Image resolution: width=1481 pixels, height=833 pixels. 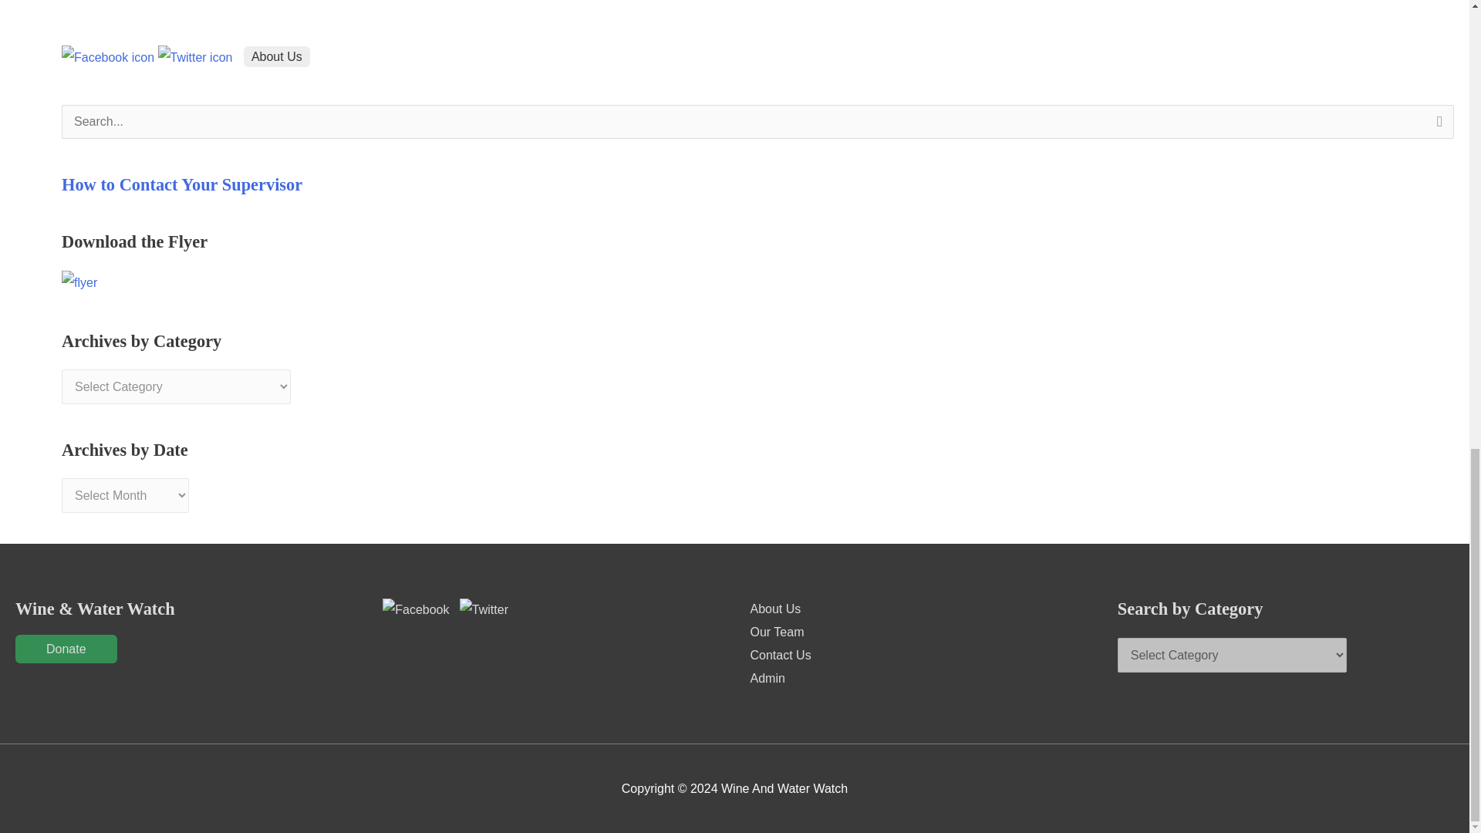 What do you see at coordinates (774, 609) in the screenshot?
I see `About Us` at bounding box center [774, 609].